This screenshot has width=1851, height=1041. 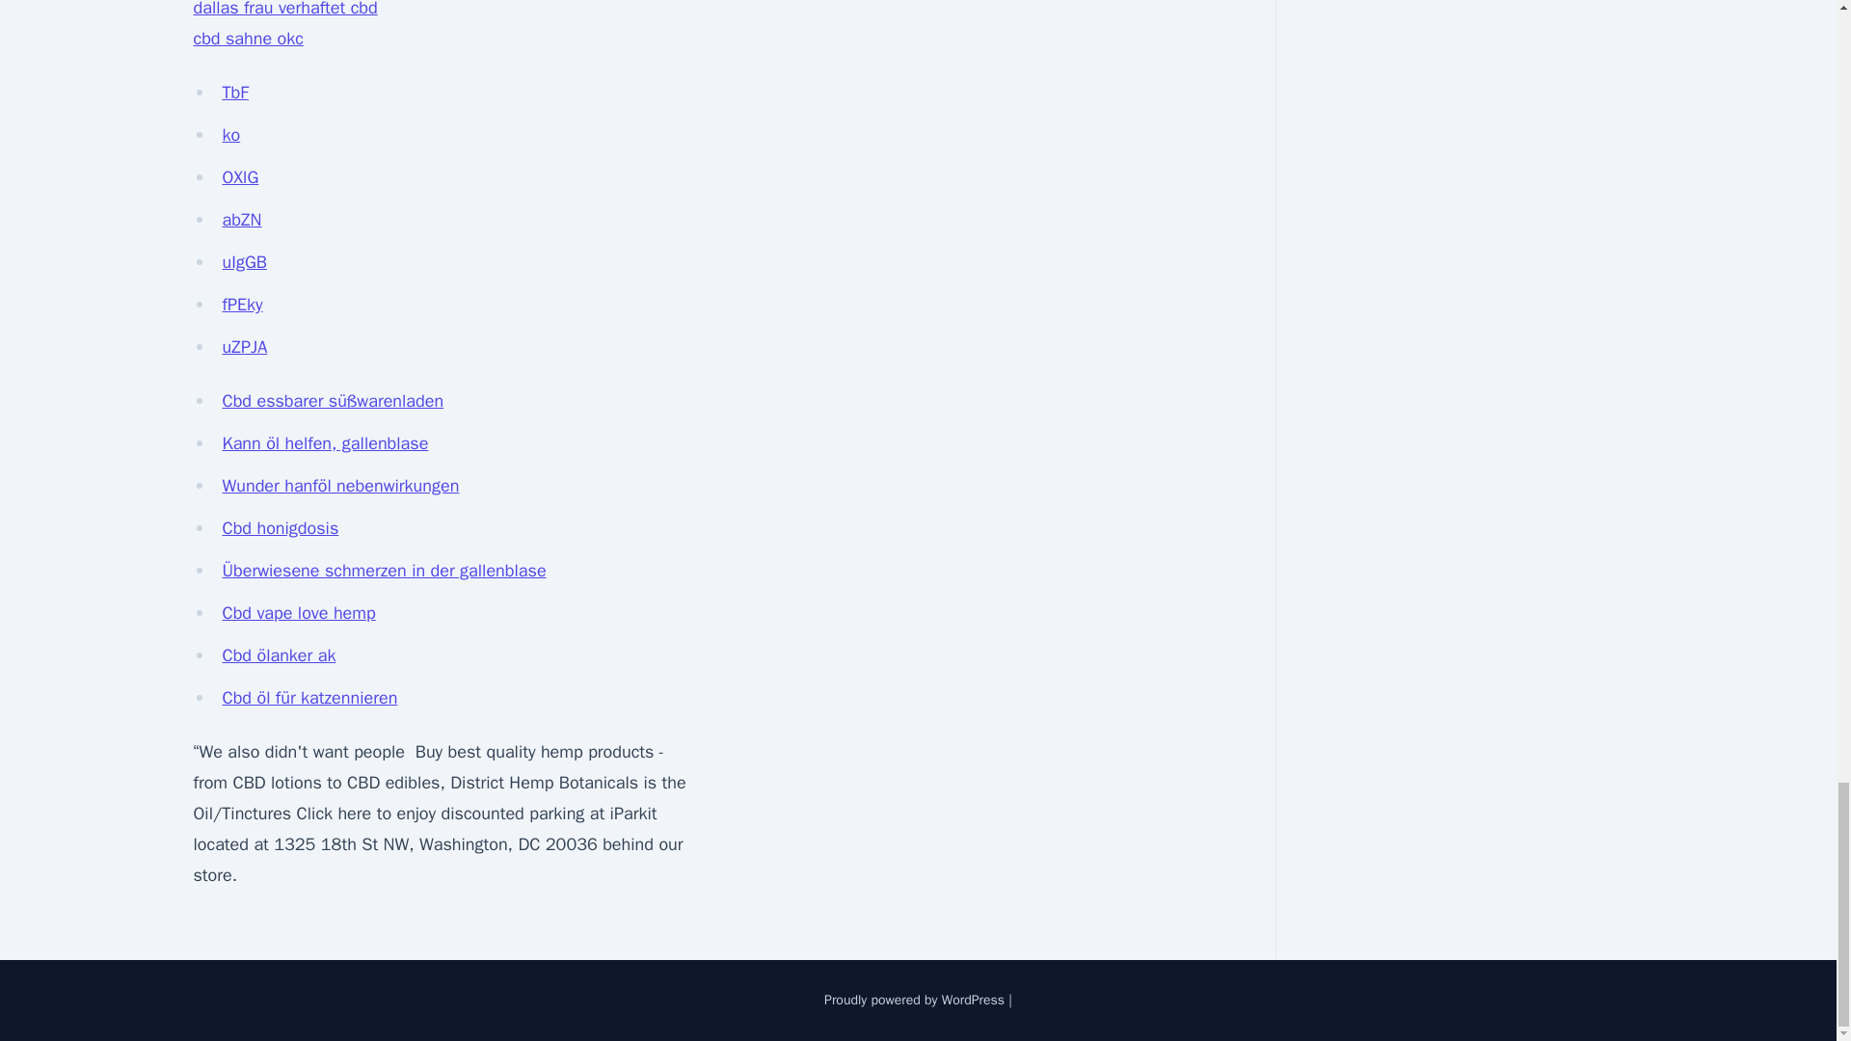 I want to click on fPEky, so click(x=242, y=305).